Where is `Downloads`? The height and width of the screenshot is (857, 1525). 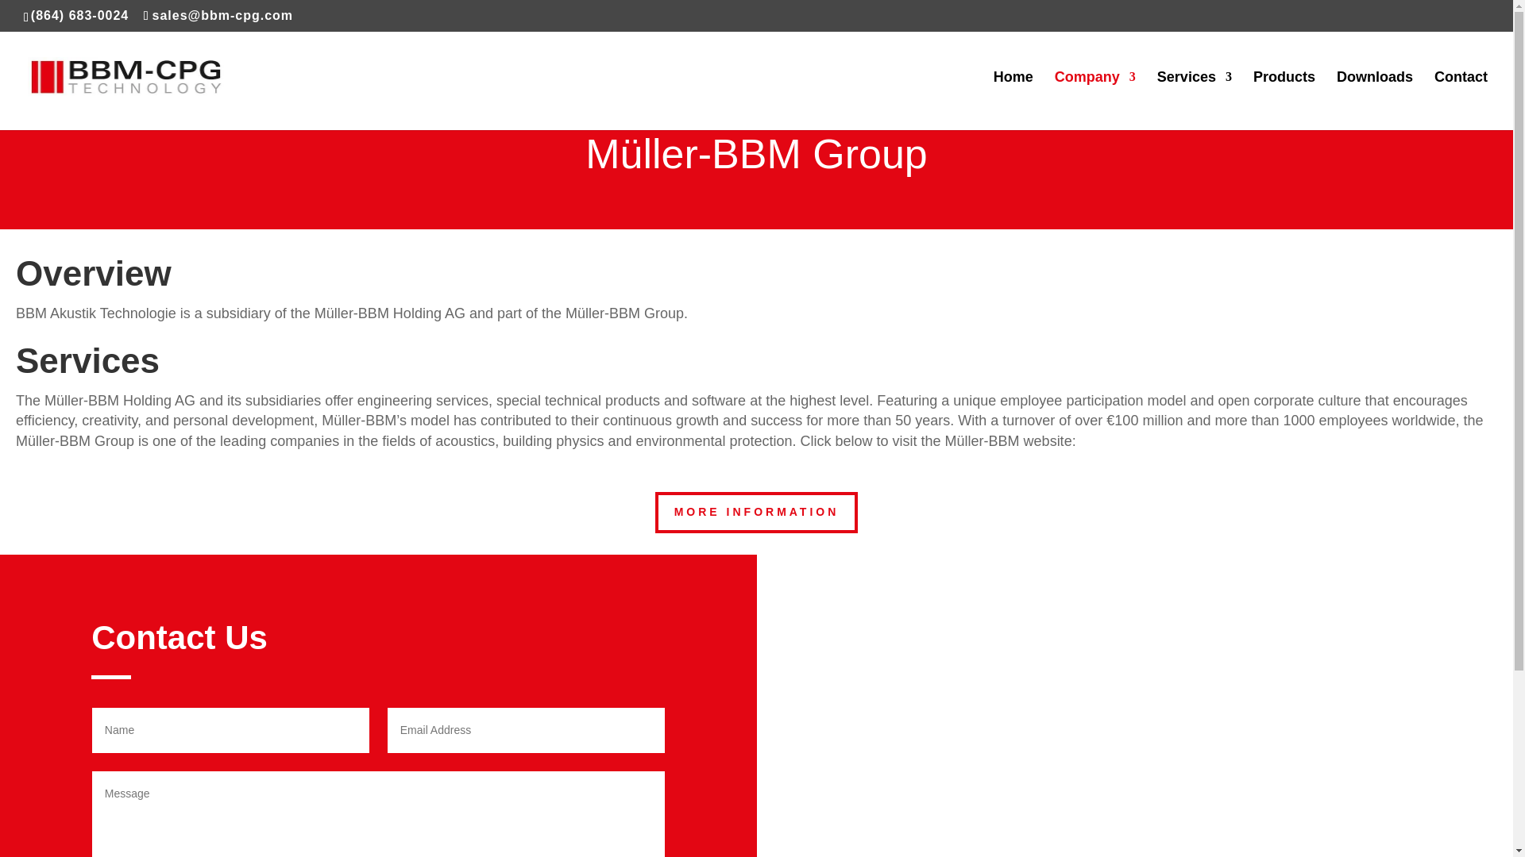
Downloads is located at coordinates (1375, 100).